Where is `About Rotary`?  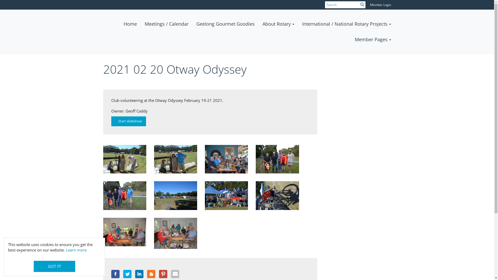 About Rotary is located at coordinates (278, 24).